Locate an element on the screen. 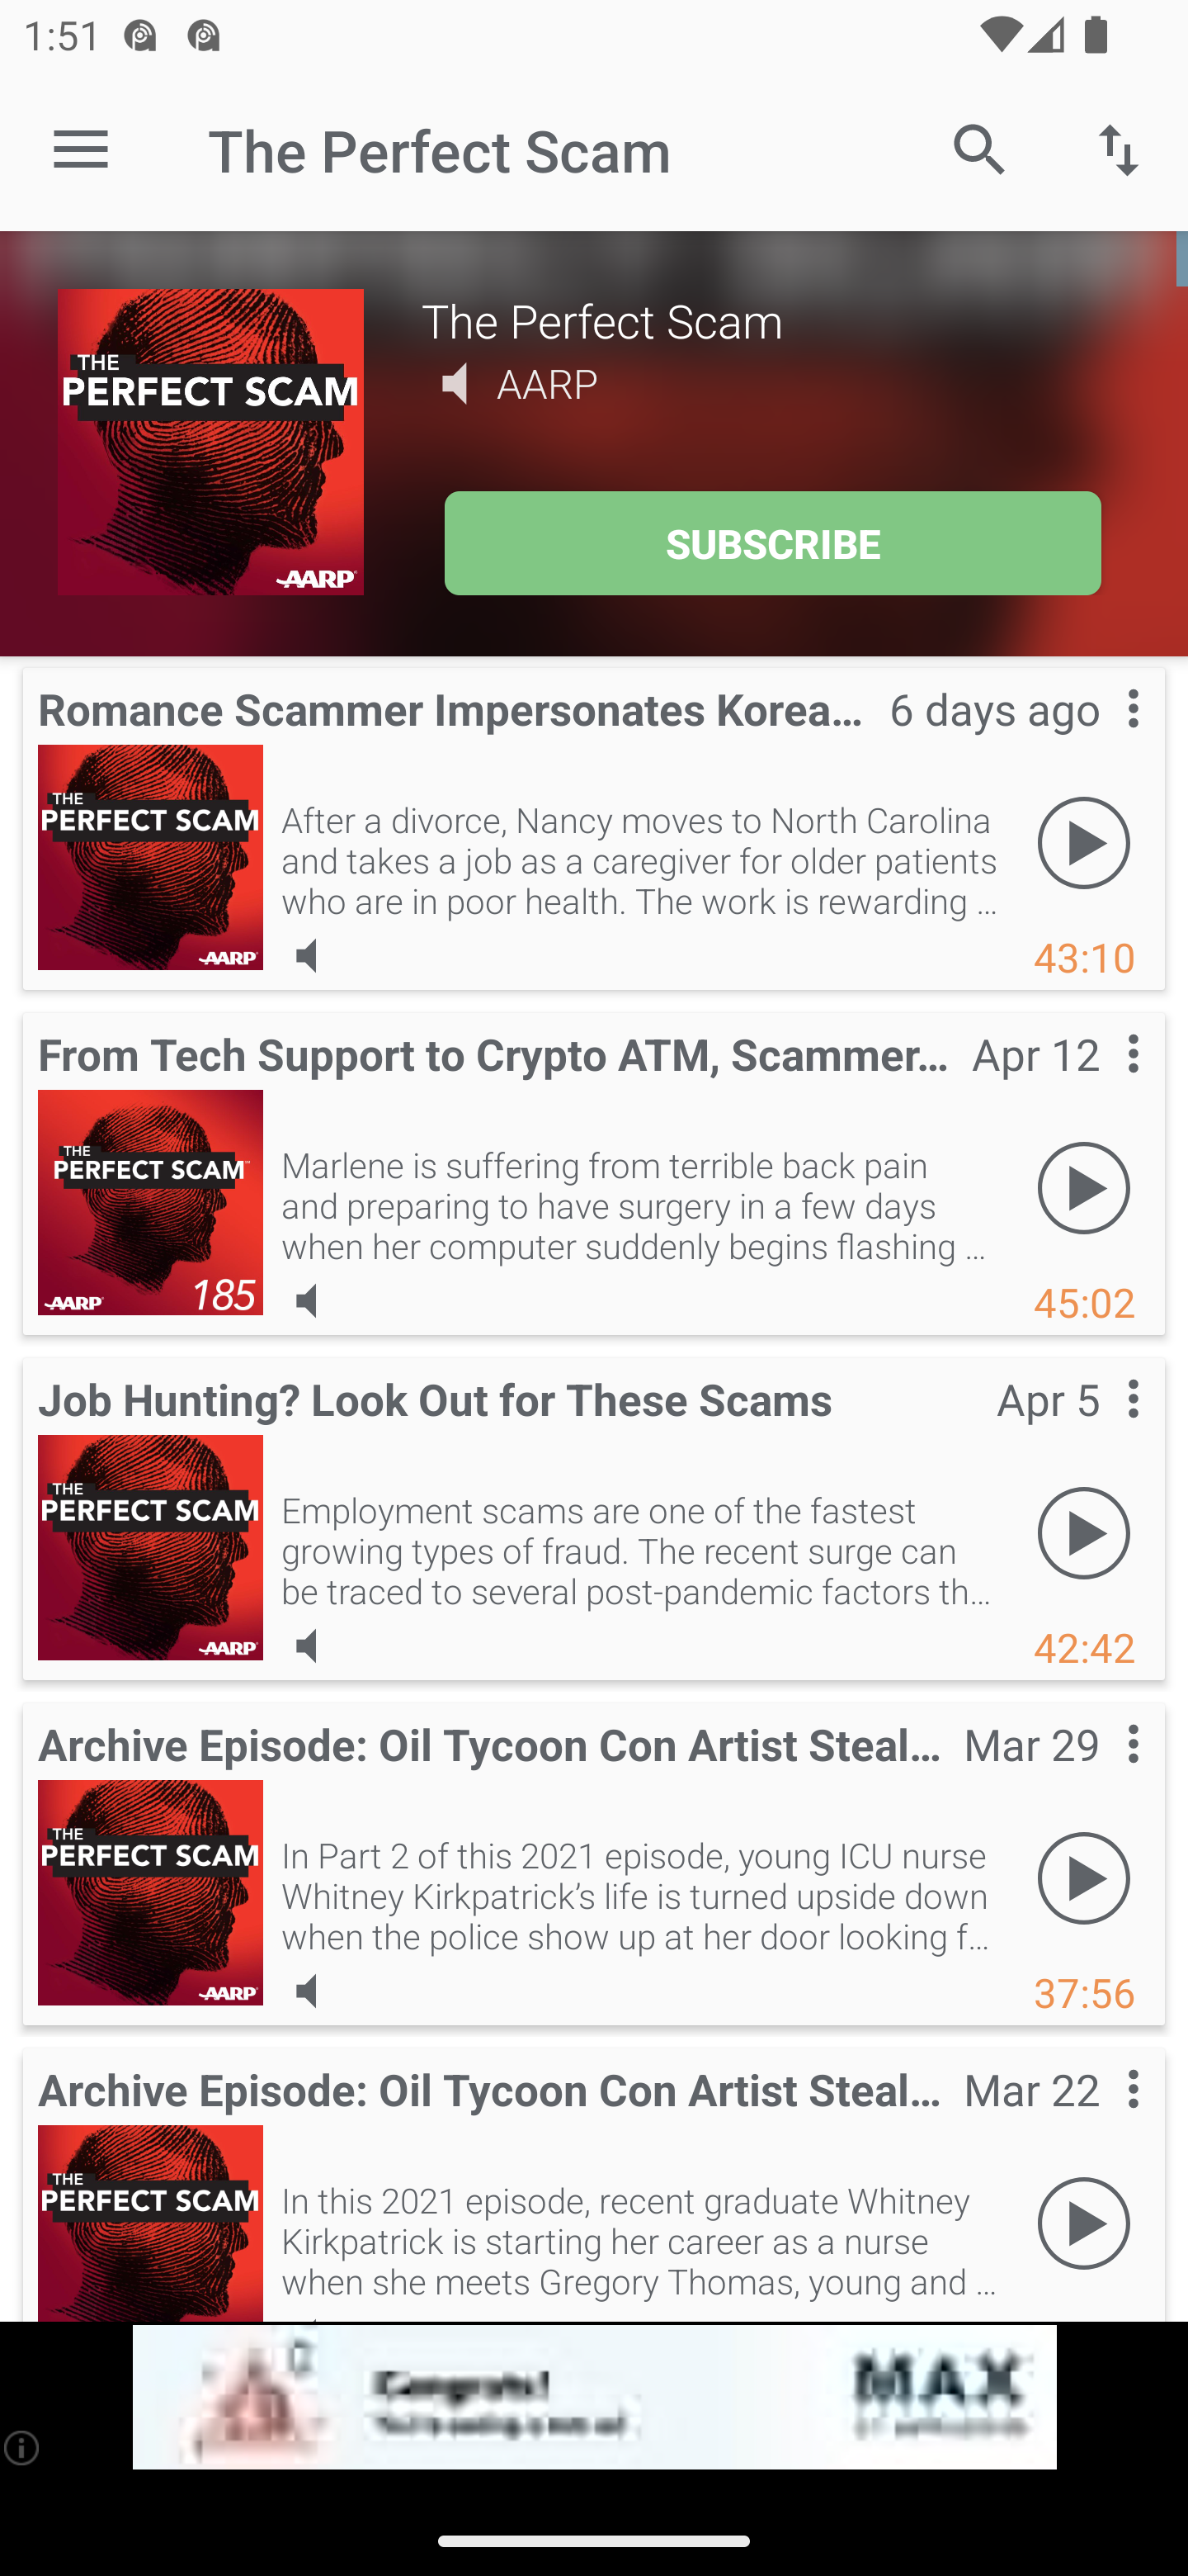 The height and width of the screenshot is (2576, 1188). Play is located at coordinates (1084, 1534).